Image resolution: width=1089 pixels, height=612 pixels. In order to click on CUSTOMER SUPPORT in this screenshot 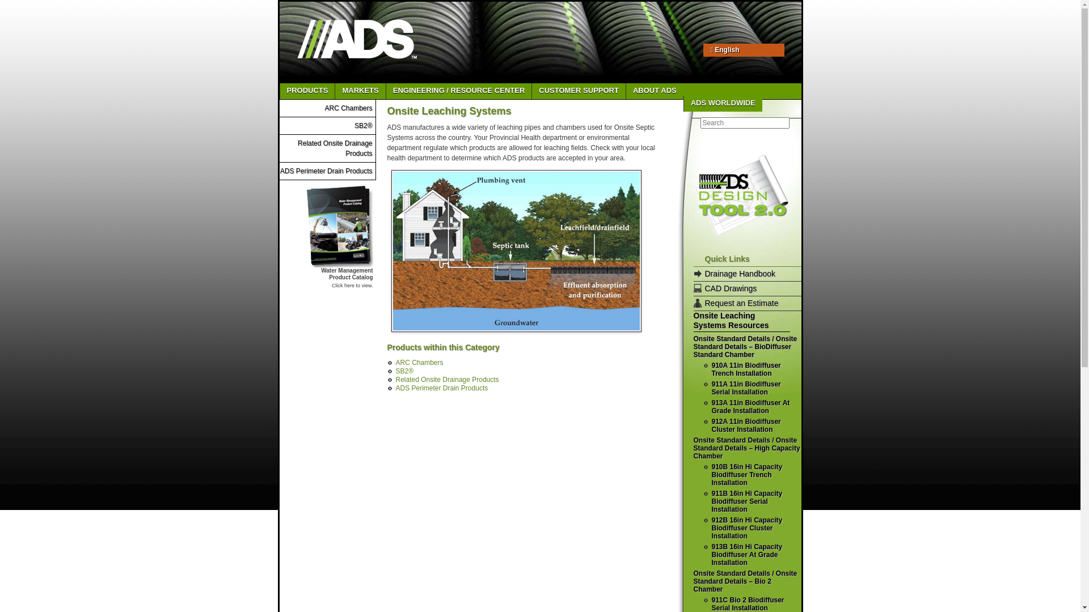, I will do `click(579, 91)`.